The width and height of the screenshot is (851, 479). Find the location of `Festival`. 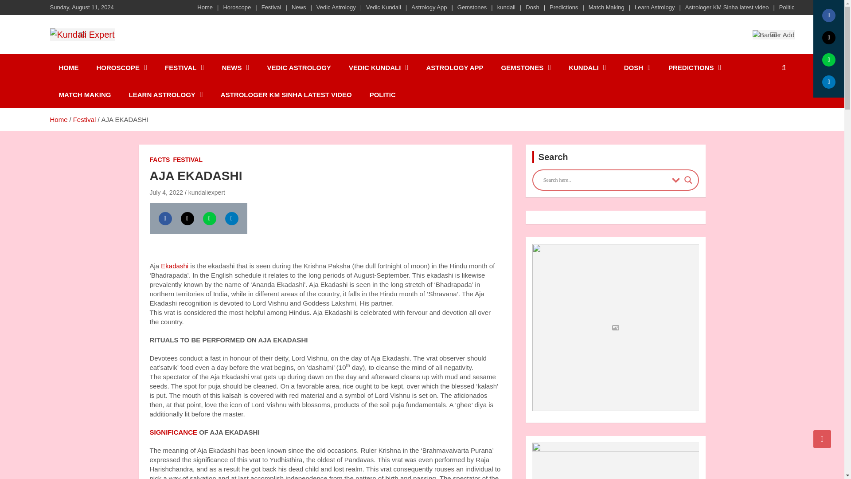

Festival is located at coordinates (271, 7).